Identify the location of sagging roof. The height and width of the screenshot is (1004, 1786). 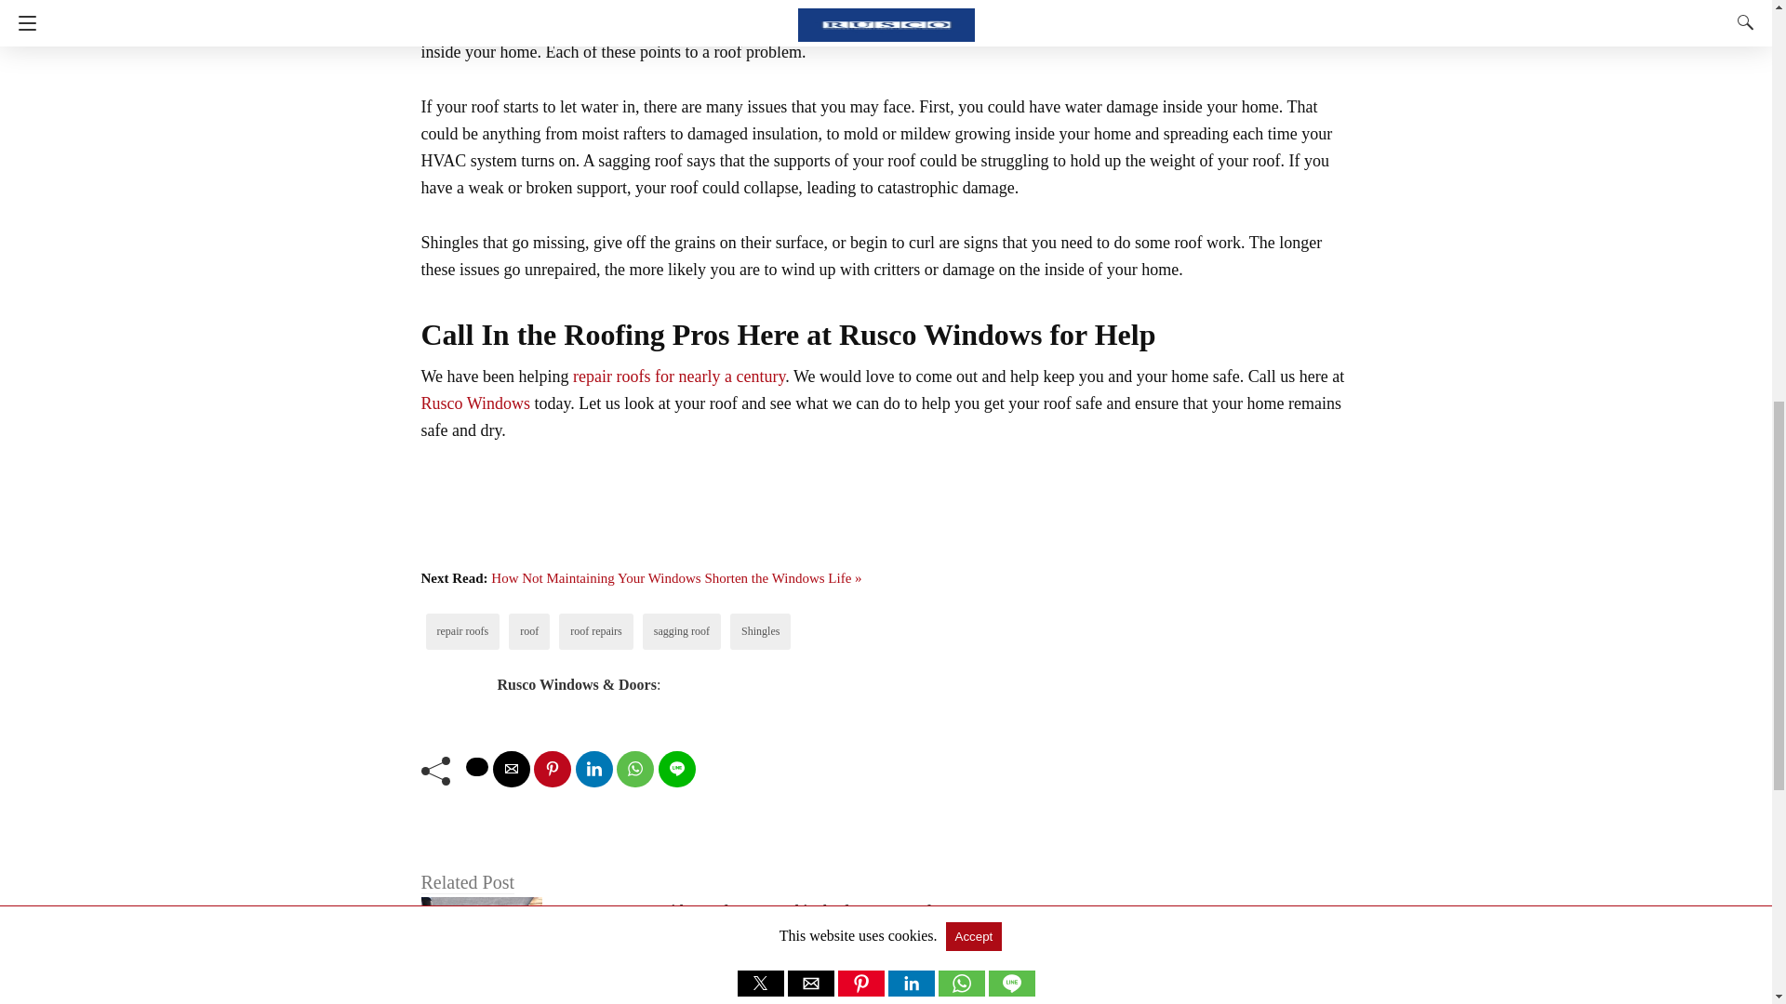
(681, 630).